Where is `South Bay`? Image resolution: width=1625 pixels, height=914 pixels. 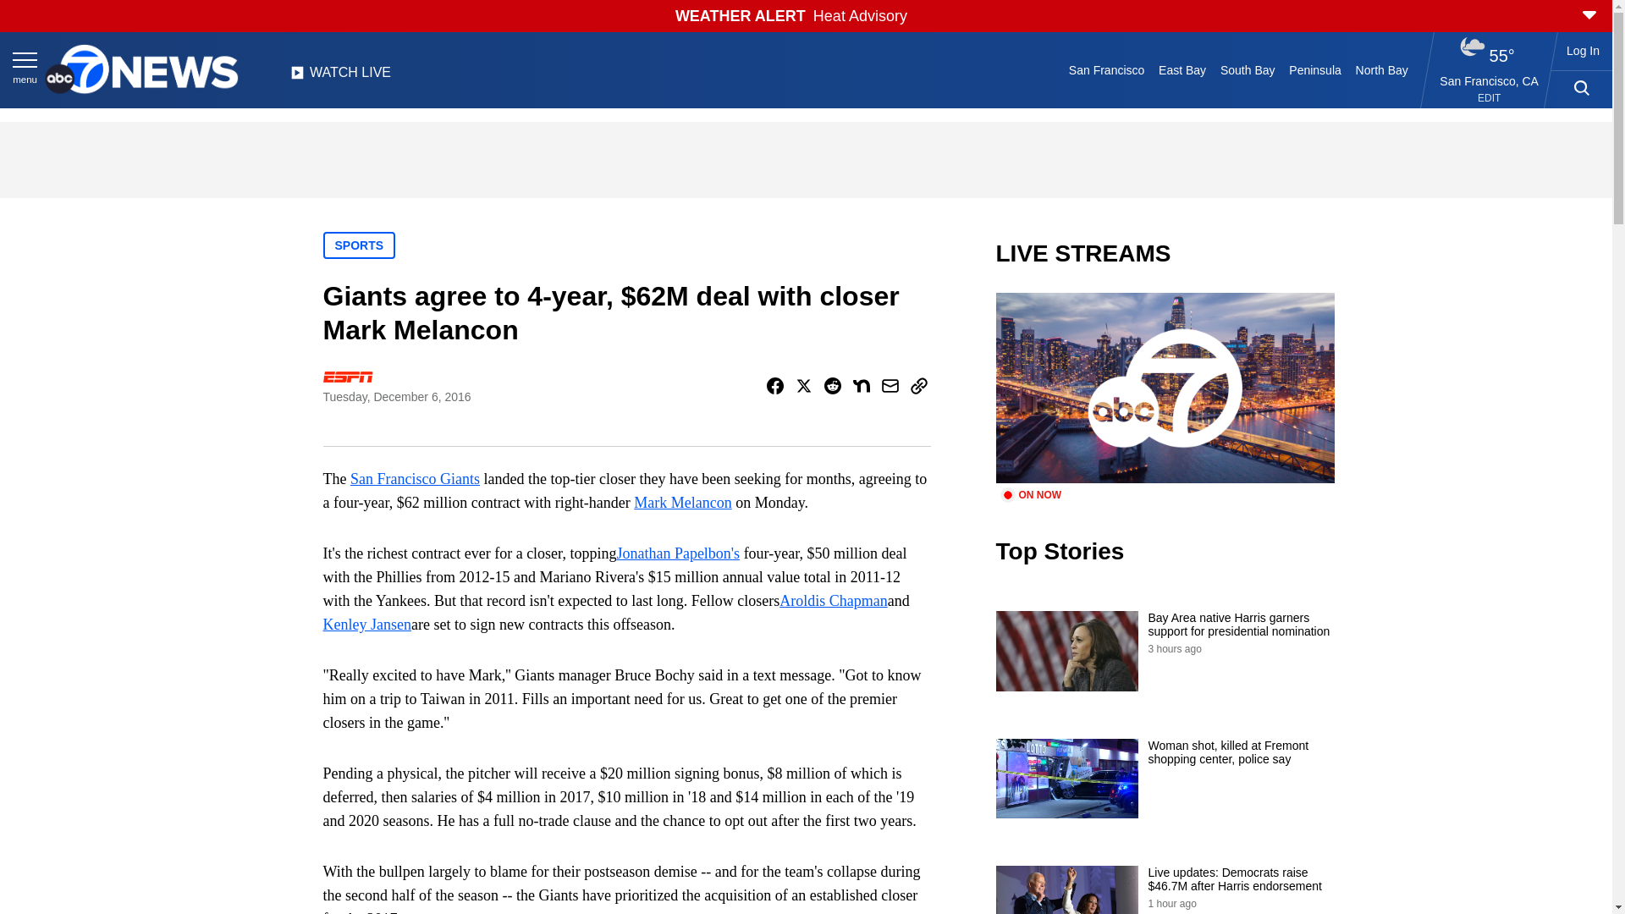 South Bay is located at coordinates (1248, 69).